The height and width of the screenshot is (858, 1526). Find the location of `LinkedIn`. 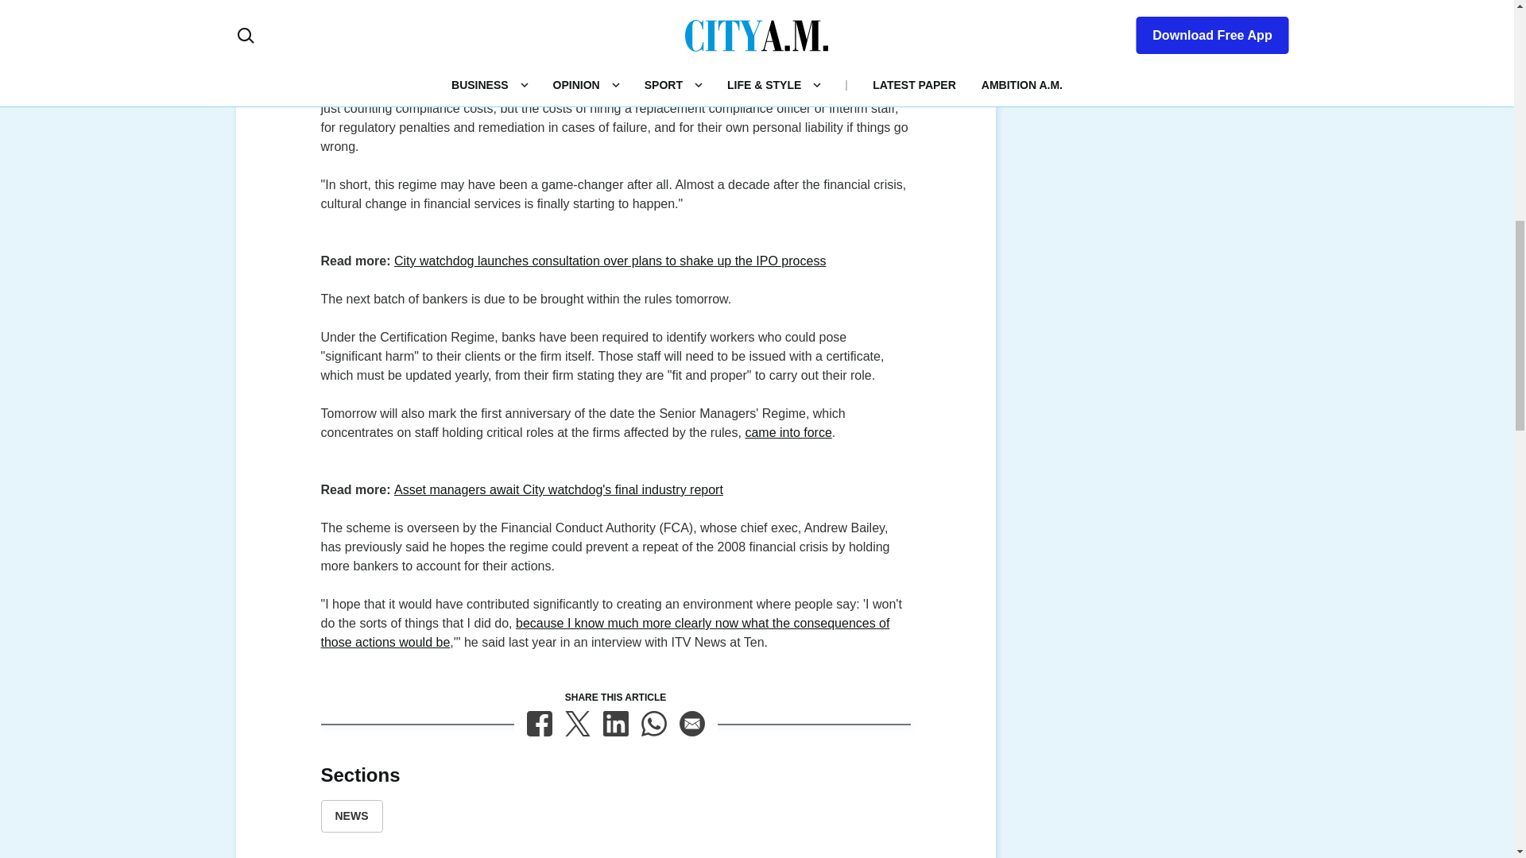

LinkedIn is located at coordinates (615, 723).